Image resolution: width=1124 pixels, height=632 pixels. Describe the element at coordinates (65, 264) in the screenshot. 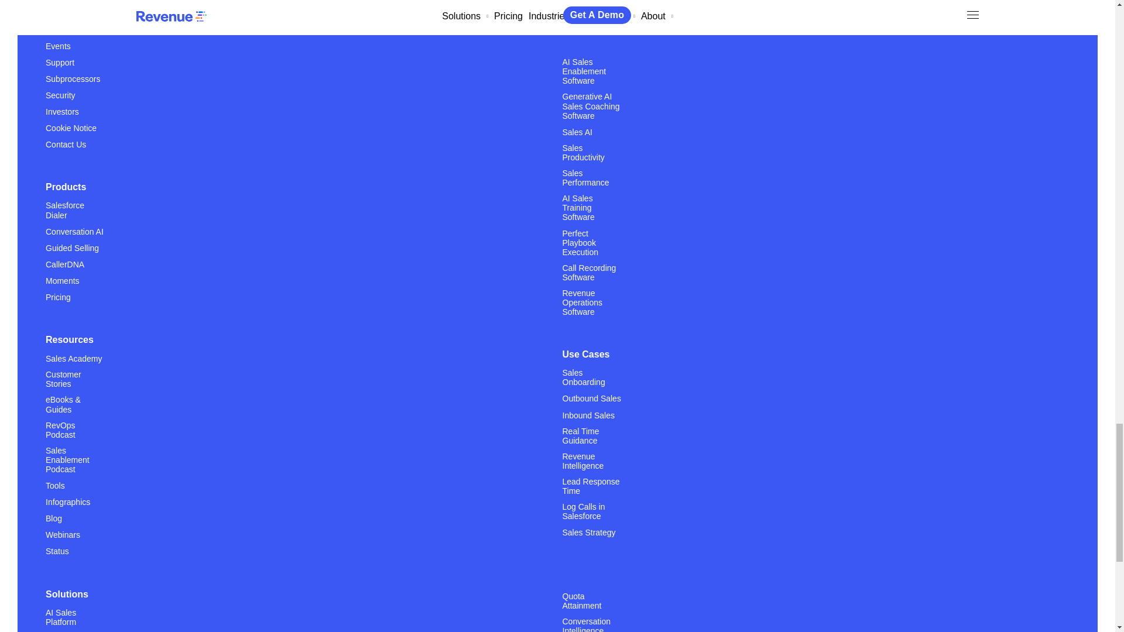

I see `CallerDNA` at that location.